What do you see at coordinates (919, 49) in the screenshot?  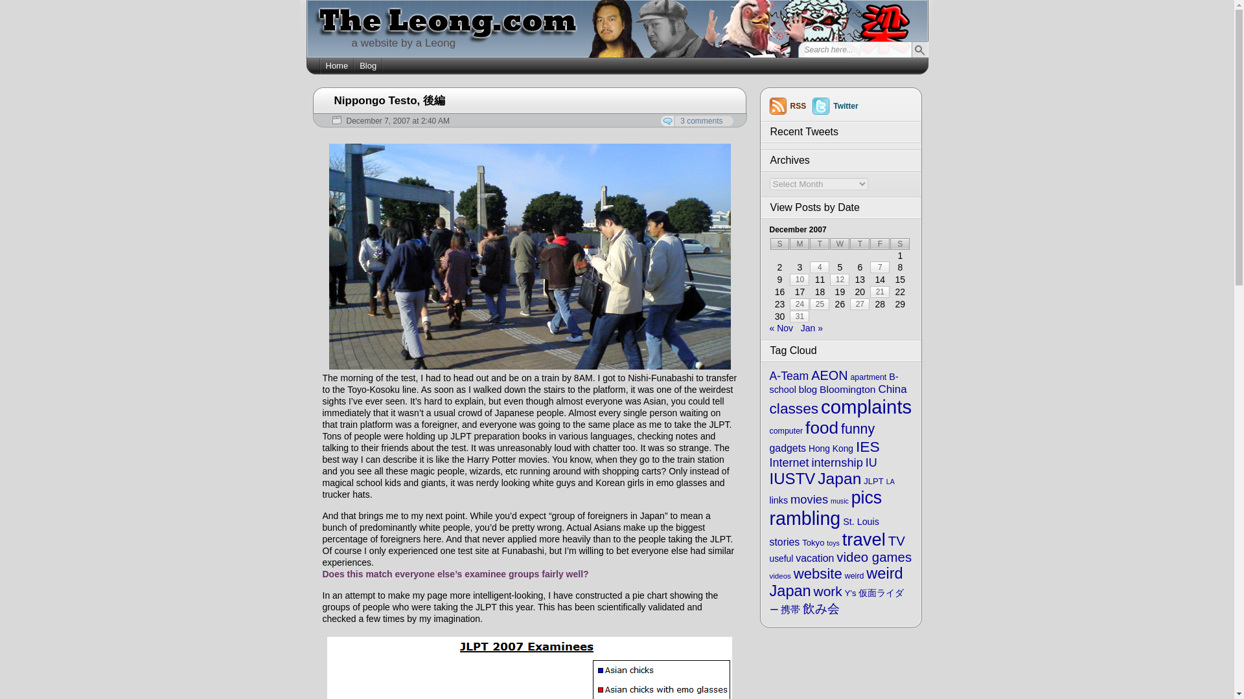 I see `Find` at bounding box center [919, 49].